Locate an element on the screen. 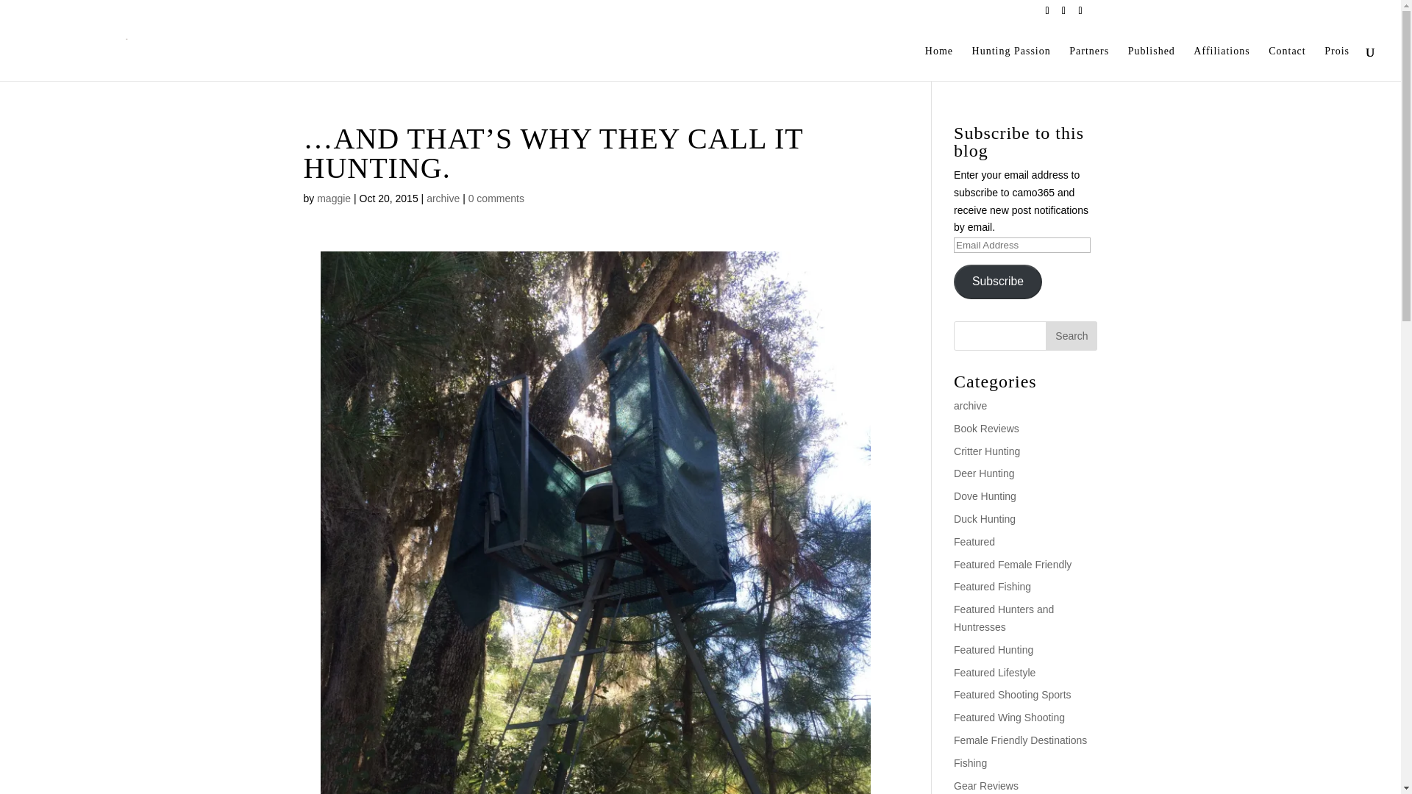 The image size is (1412, 794). maggie is located at coordinates (333, 198).